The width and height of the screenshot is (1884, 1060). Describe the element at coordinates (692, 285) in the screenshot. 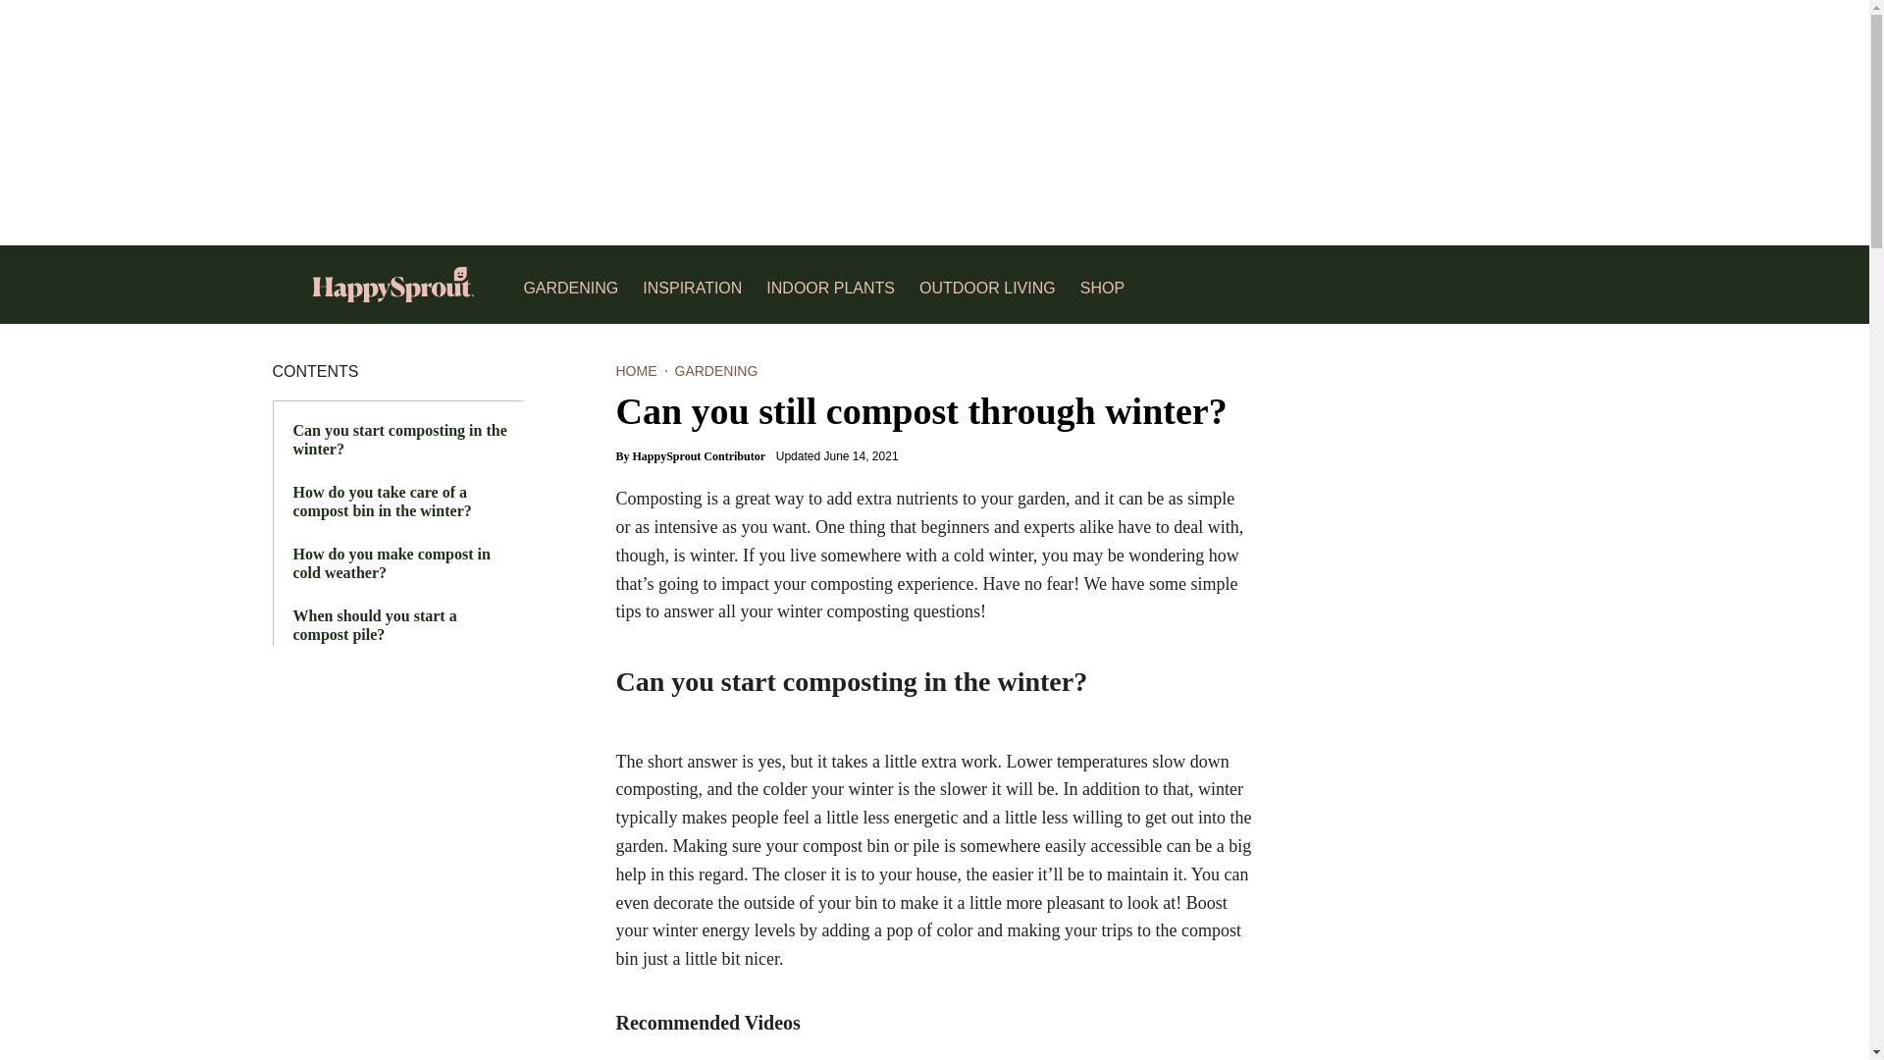

I see `INSPIRATION` at that location.